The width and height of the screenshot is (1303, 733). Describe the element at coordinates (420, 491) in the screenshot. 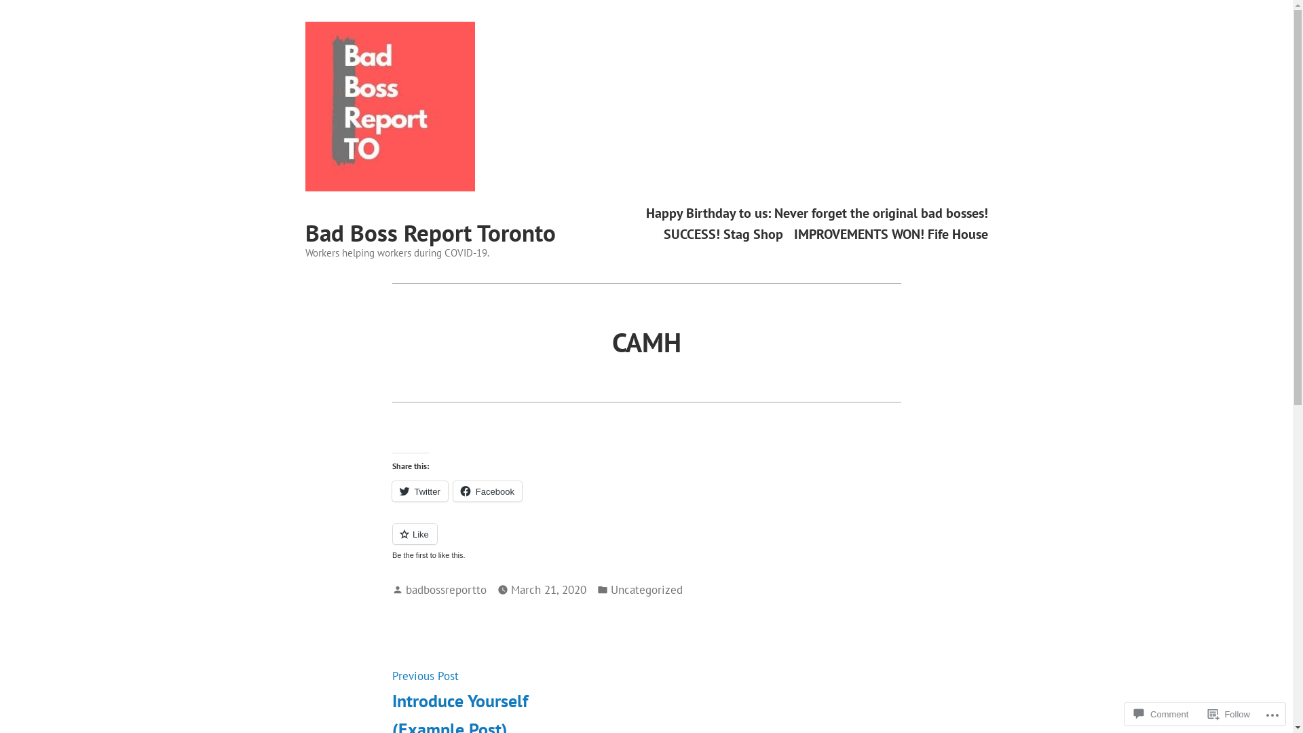

I see `Twitter` at that location.